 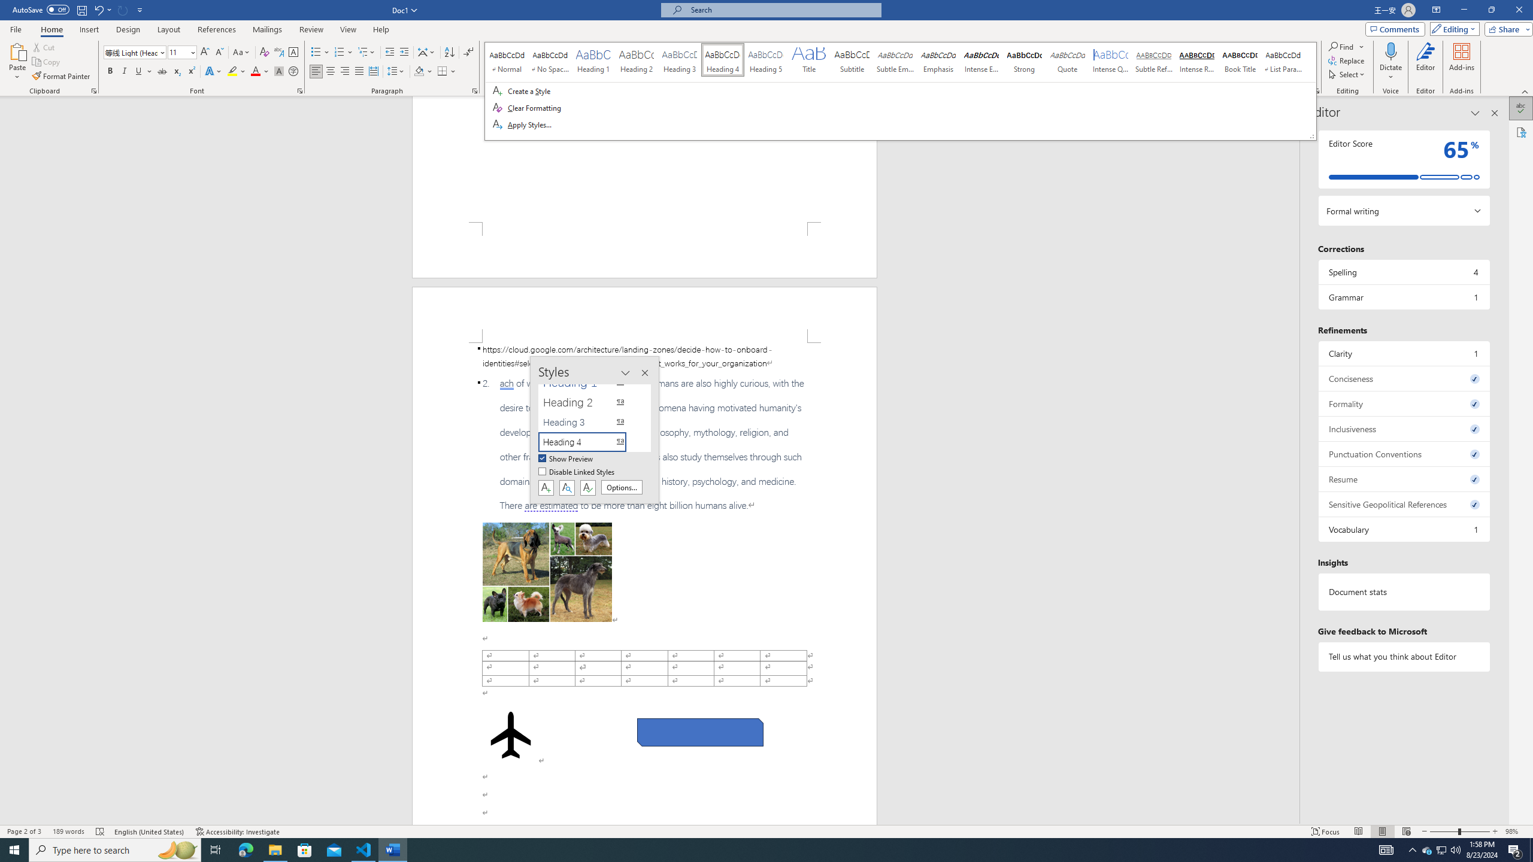 I want to click on AutomationID: 4105, so click(x=1386, y=850).